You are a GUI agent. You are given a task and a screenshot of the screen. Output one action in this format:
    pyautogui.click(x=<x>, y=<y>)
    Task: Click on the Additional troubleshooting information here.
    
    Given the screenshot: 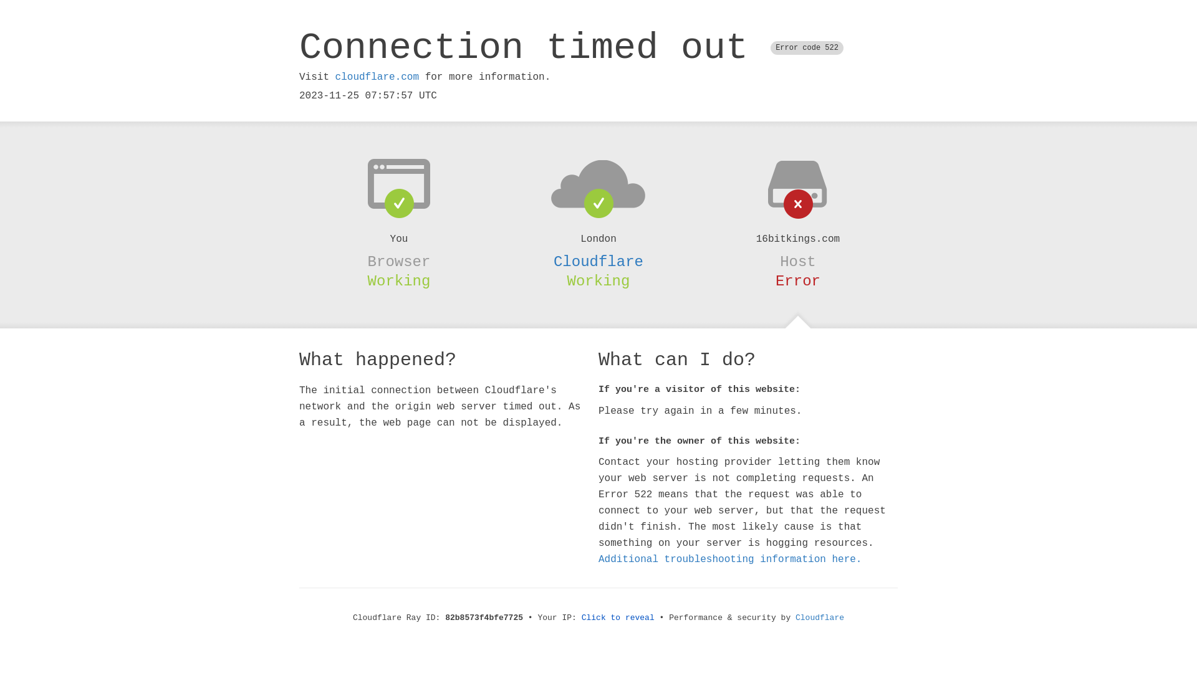 What is the action you would take?
    pyautogui.click(x=730, y=560)
    